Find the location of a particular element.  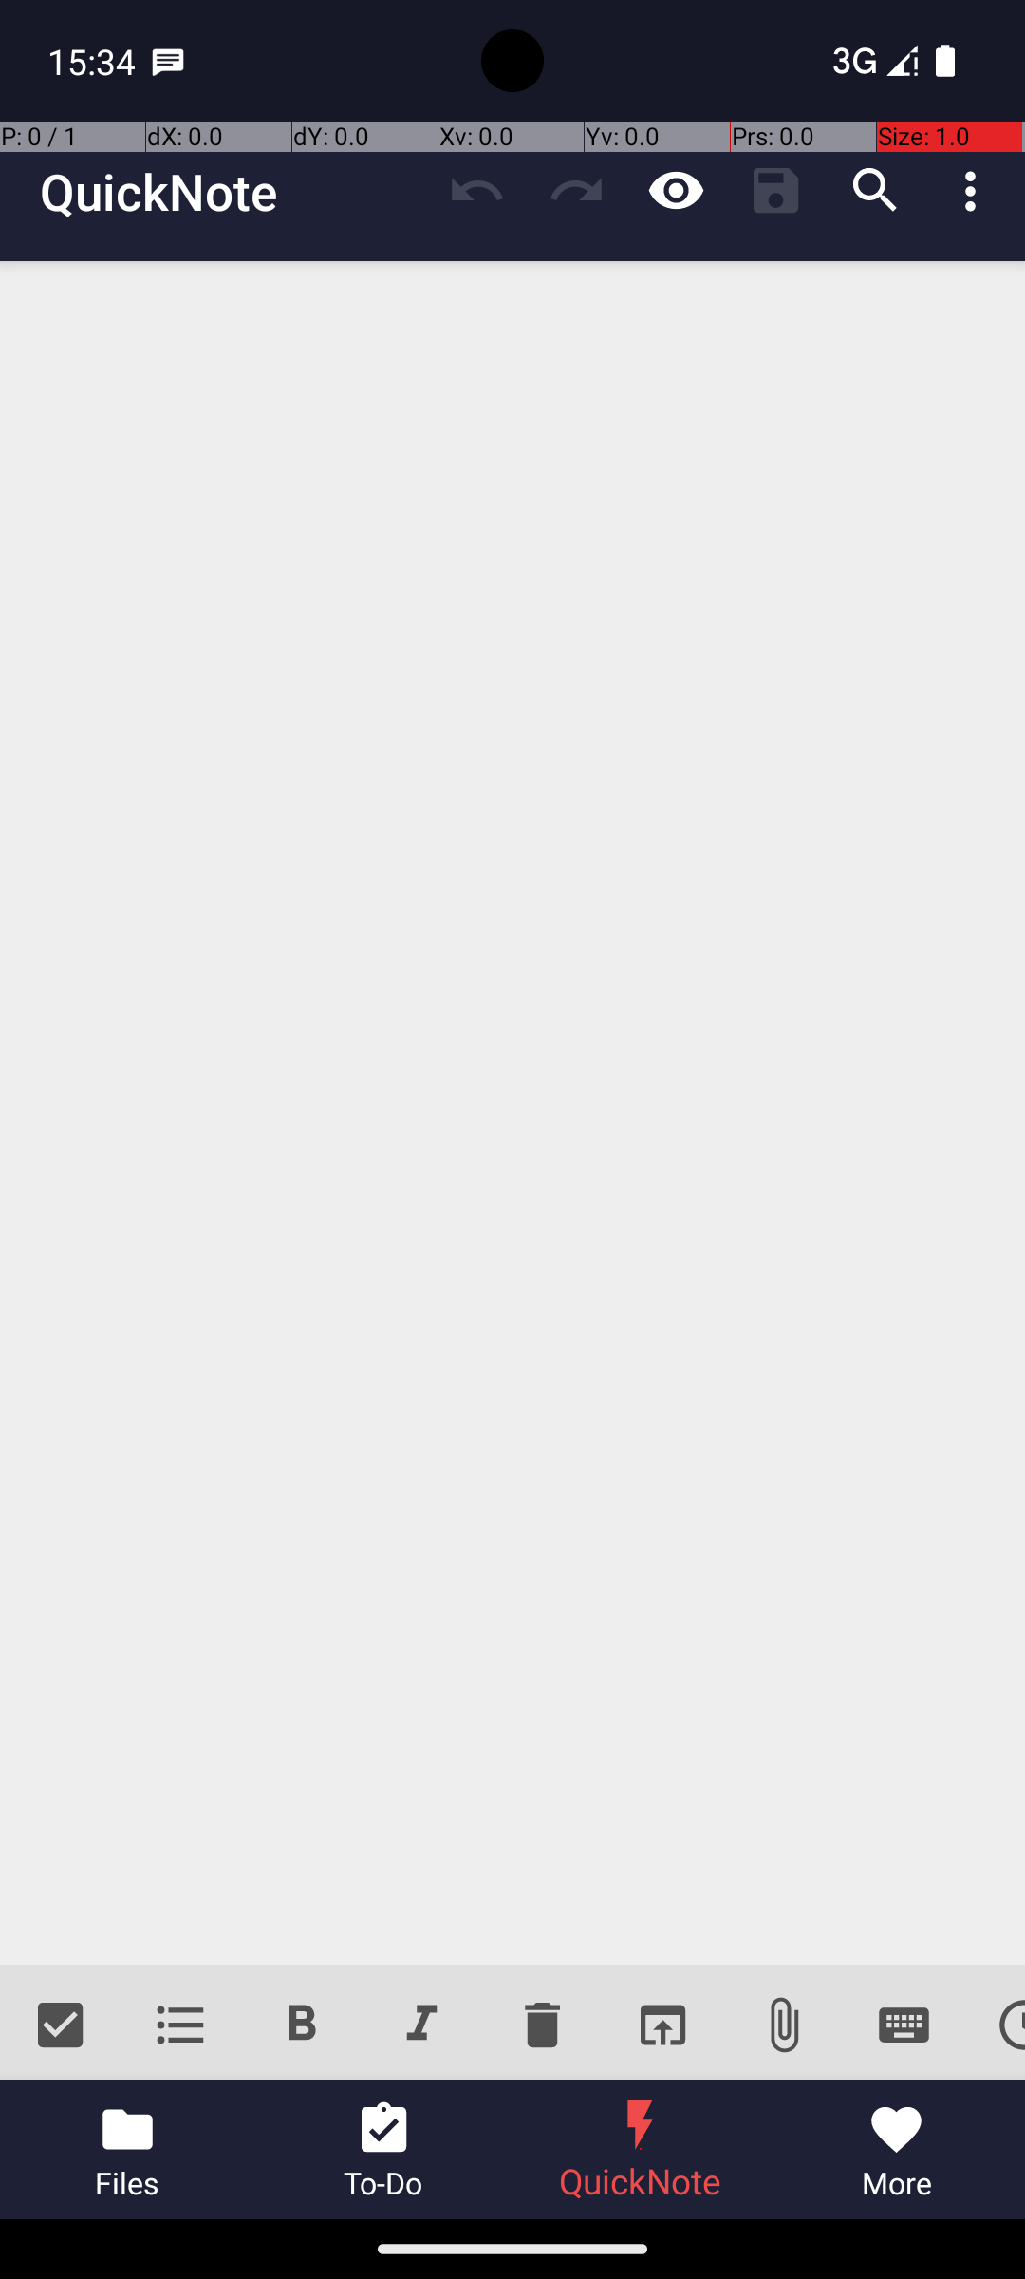

SMS Messenger notification: Martin Chen is located at coordinates (168, 61).